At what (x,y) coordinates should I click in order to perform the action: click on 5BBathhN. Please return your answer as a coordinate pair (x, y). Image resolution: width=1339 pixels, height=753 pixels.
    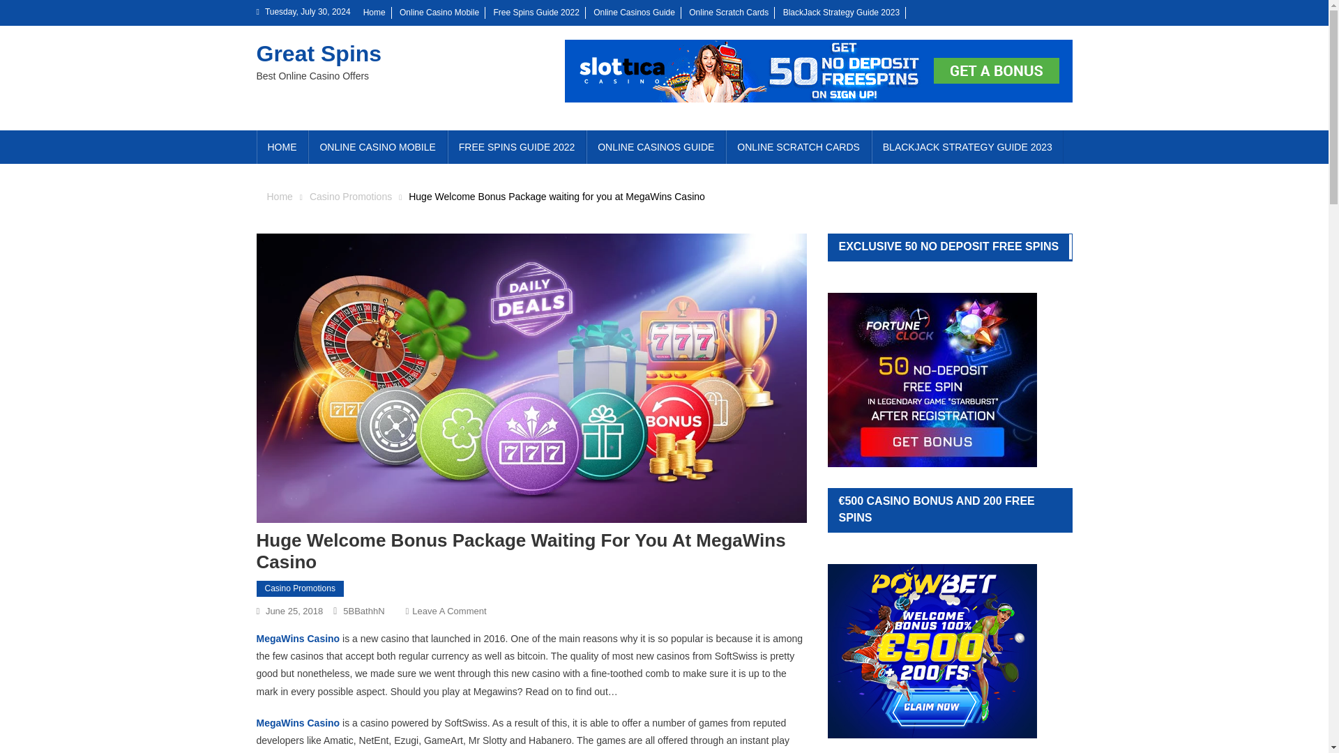
    Looking at the image, I should click on (363, 611).